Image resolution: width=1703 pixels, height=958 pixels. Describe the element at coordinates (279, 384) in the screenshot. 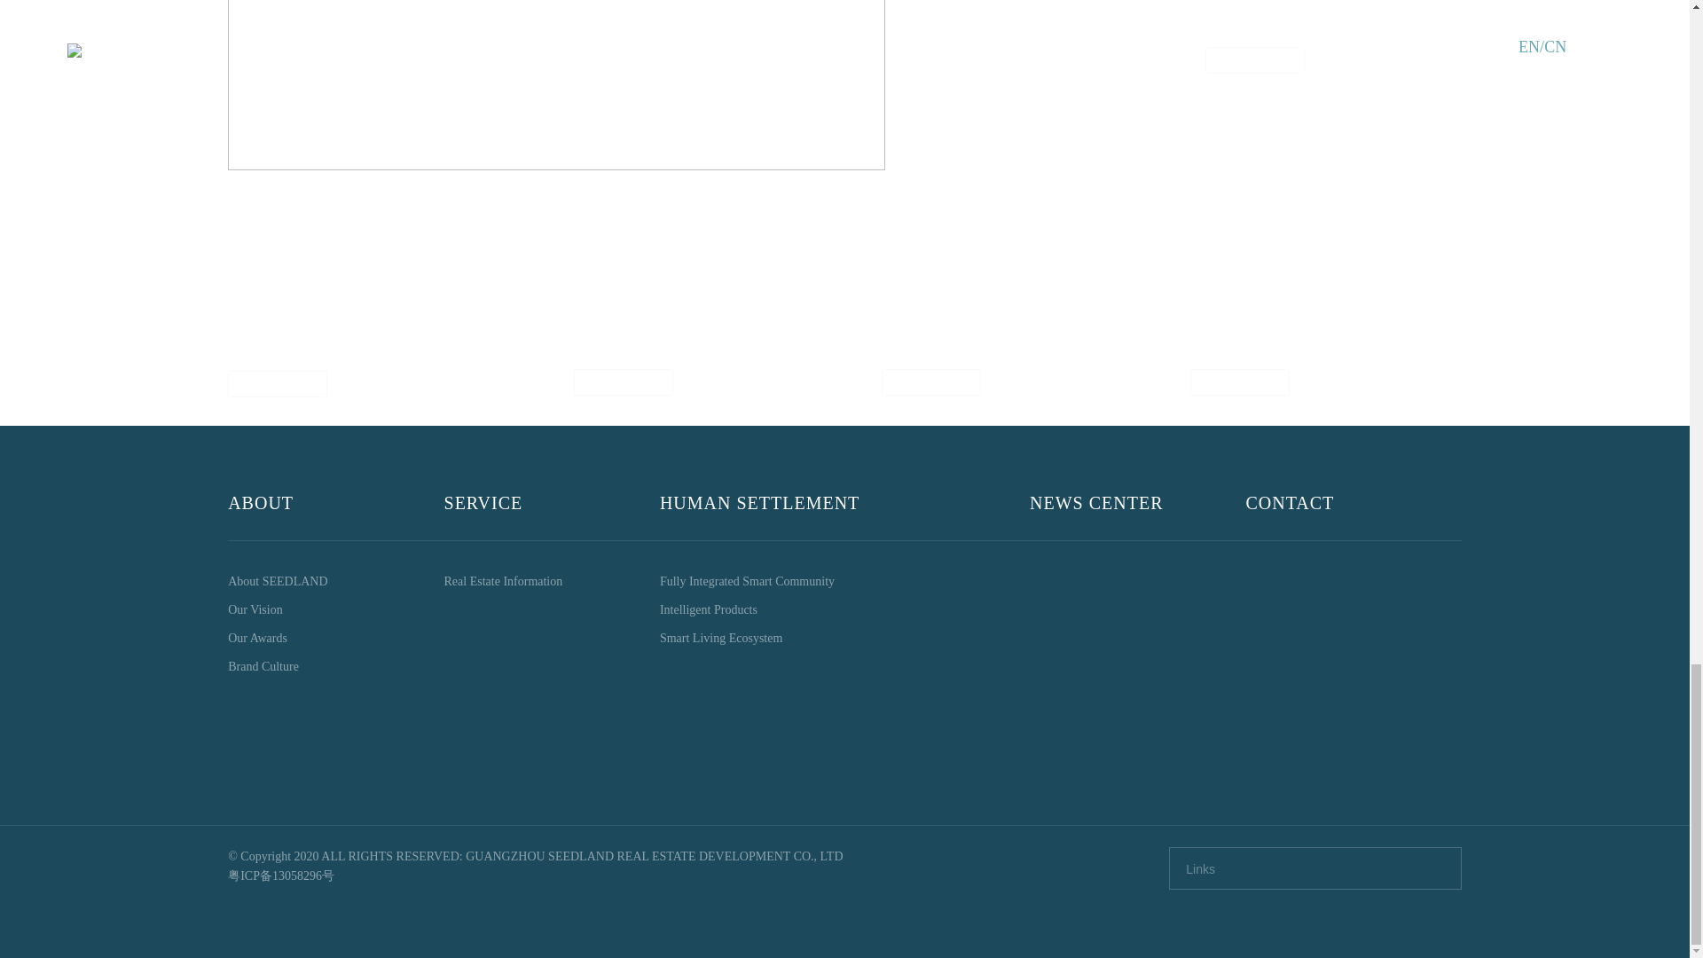

I see `EXPLORE` at that location.